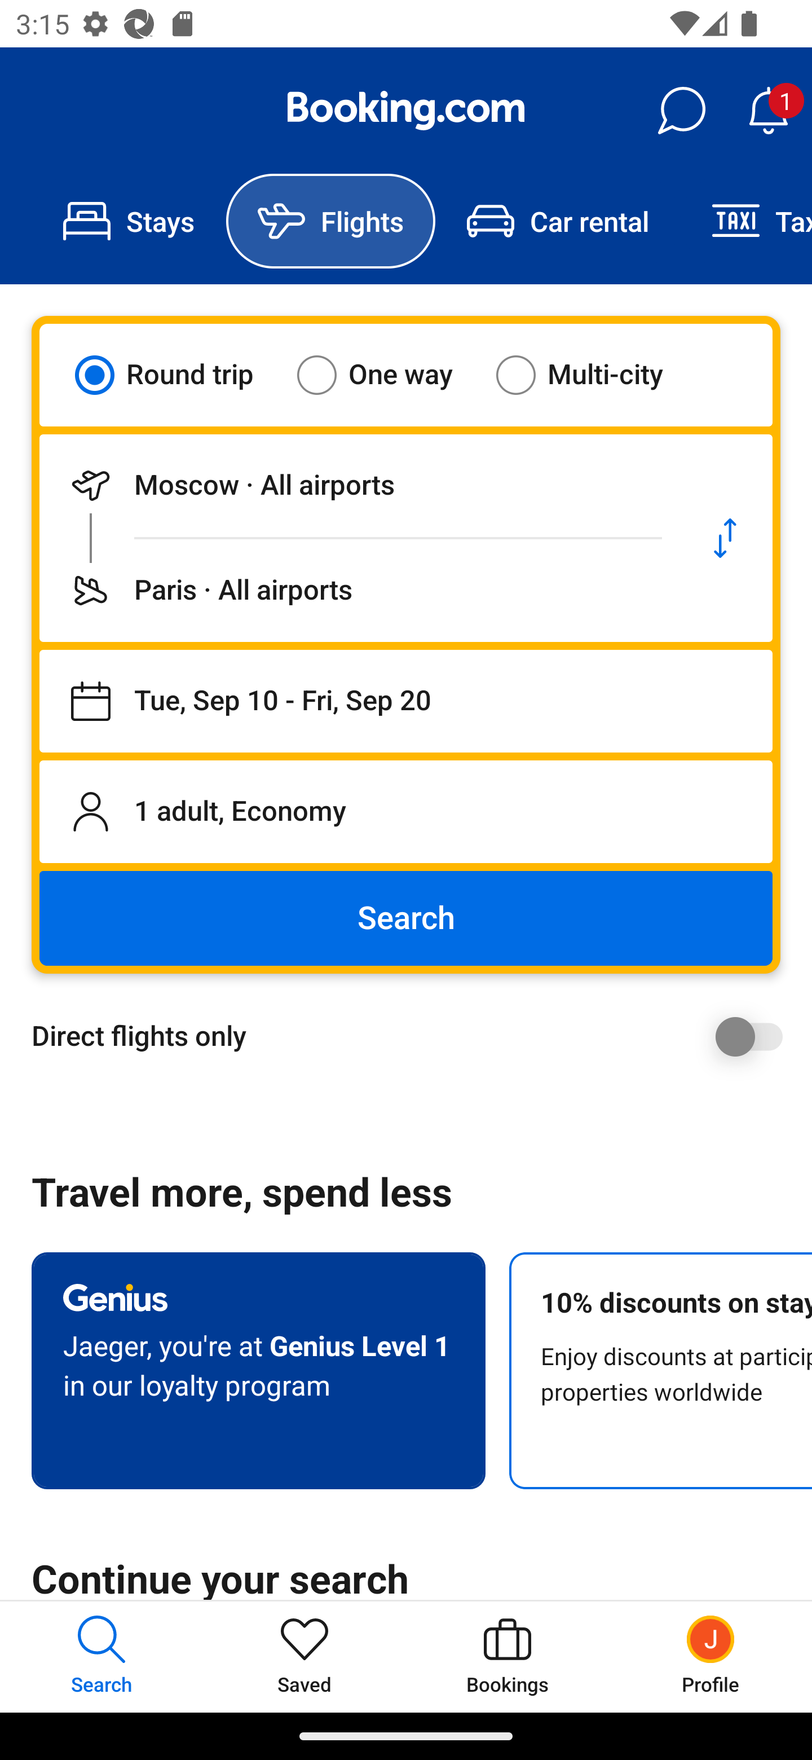  Describe the element at coordinates (406, 701) in the screenshot. I see `Departing on Tue, Sep 10, returning on Fri, Sep 20` at that location.